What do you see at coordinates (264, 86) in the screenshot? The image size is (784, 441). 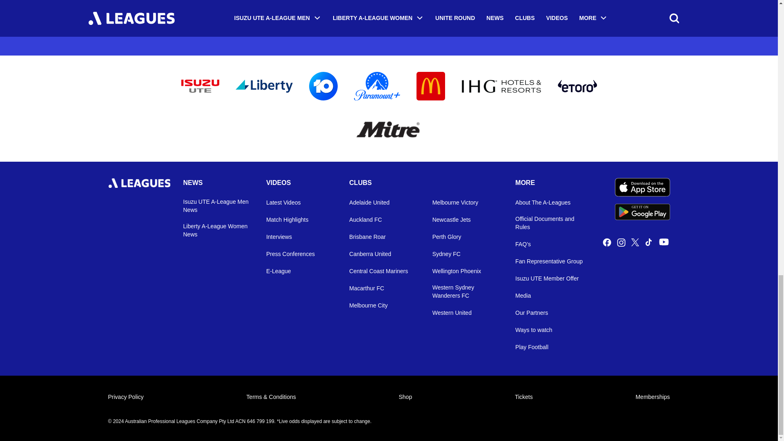 I see `Isuzu UTE` at bounding box center [264, 86].